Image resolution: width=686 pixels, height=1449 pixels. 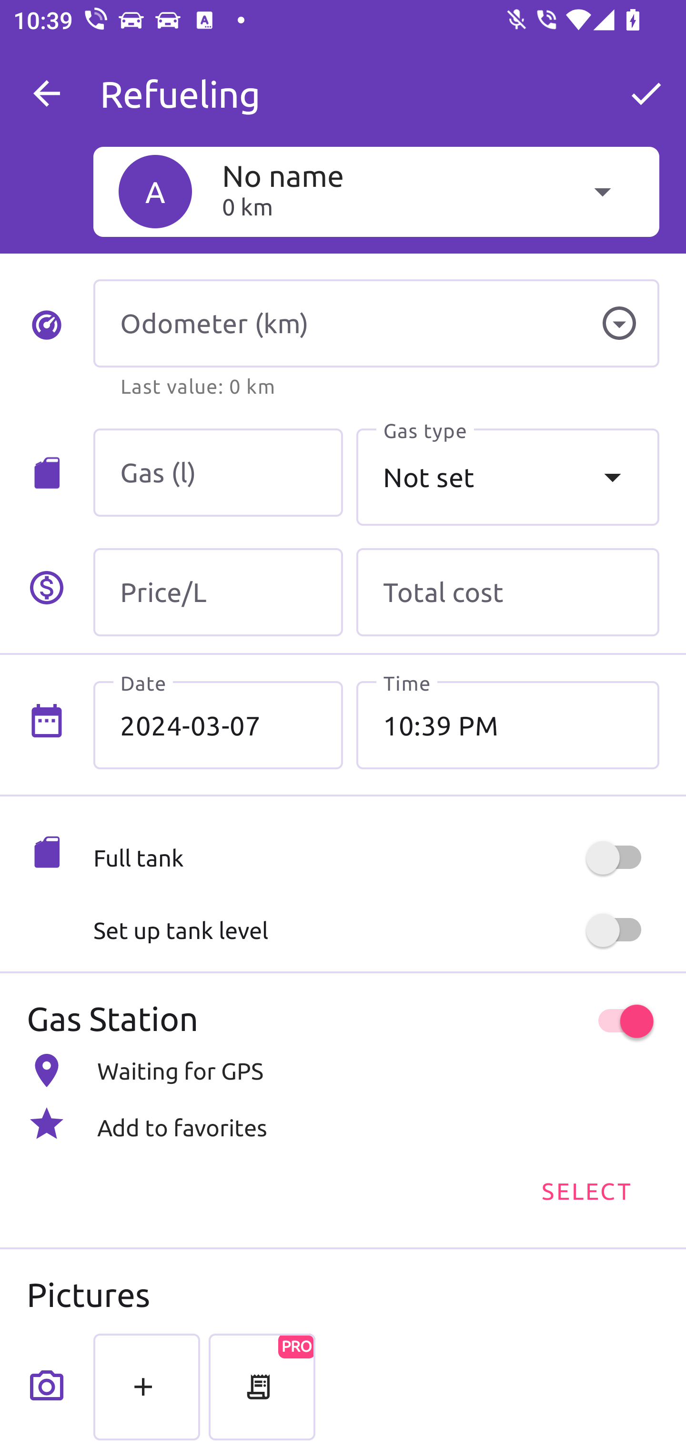 I want to click on OK, so click(x=646, y=93).